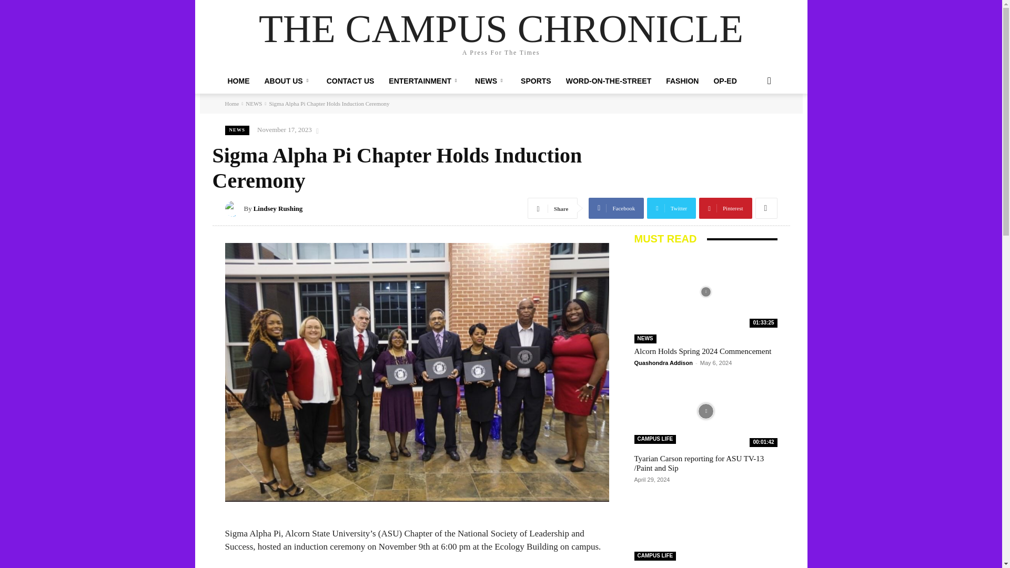 This screenshot has height=568, width=1010. What do you see at coordinates (235, 208) in the screenshot?
I see `Lindsey Rushing` at bounding box center [235, 208].